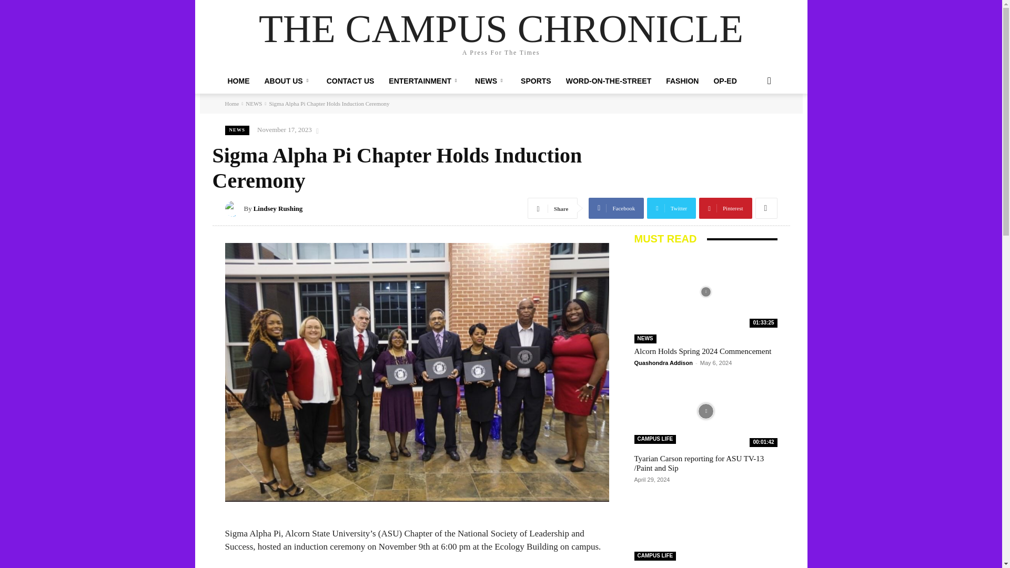 This screenshot has height=568, width=1010. What do you see at coordinates (235, 208) in the screenshot?
I see `Lindsey Rushing` at bounding box center [235, 208].